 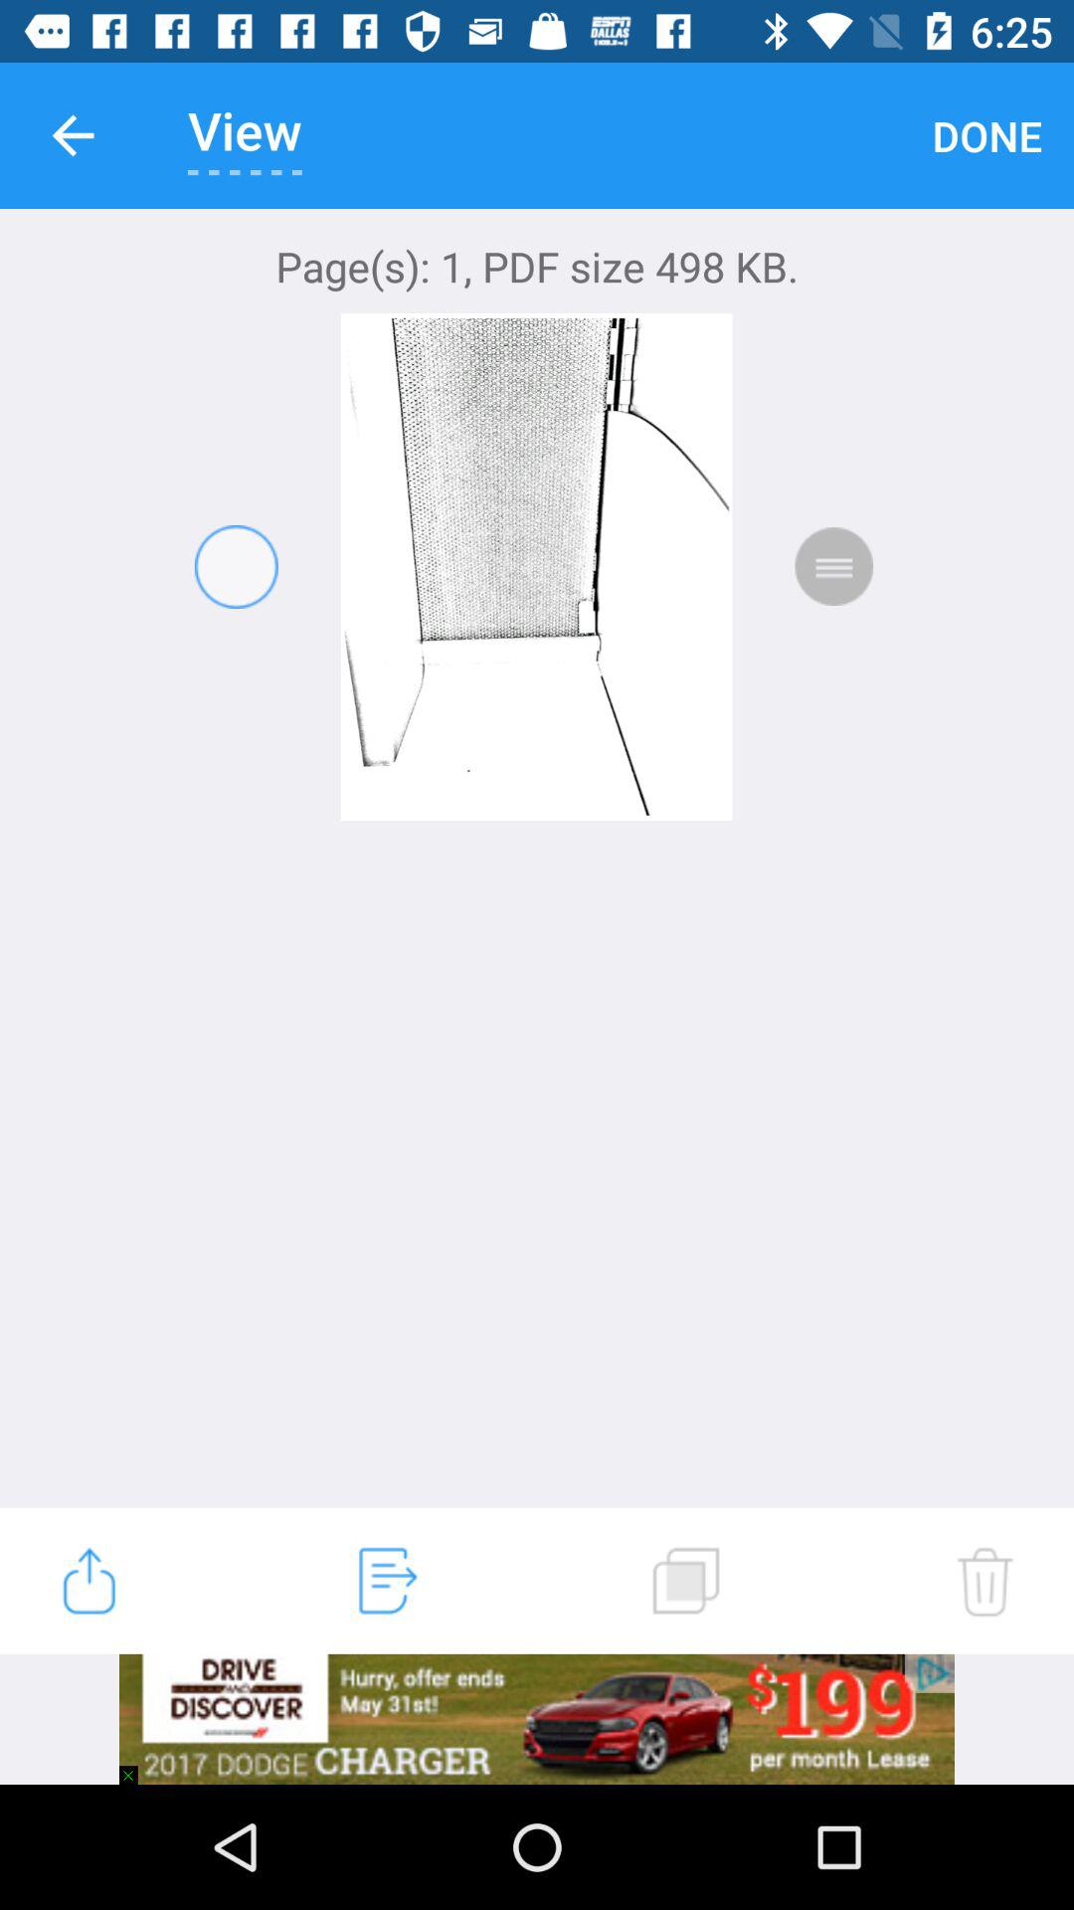 I want to click on tap the icon to the left of view icon, so click(x=73, y=135).